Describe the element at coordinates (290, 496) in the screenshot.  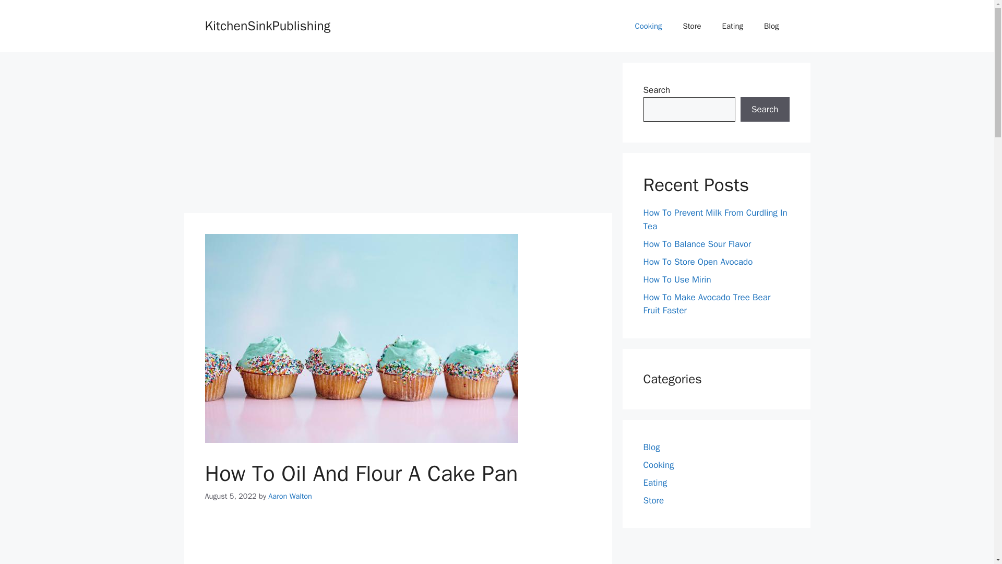
I see `Aaron Walton` at that location.